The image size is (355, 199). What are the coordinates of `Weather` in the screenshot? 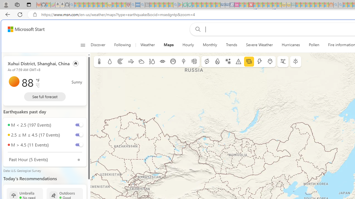 It's located at (148, 45).